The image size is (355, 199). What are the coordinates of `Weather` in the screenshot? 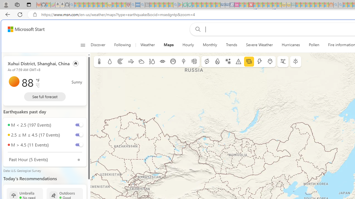 It's located at (148, 45).